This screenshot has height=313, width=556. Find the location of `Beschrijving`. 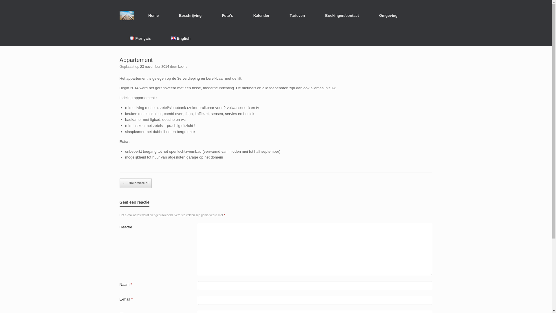

Beschrijving is located at coordinates (190, 15).